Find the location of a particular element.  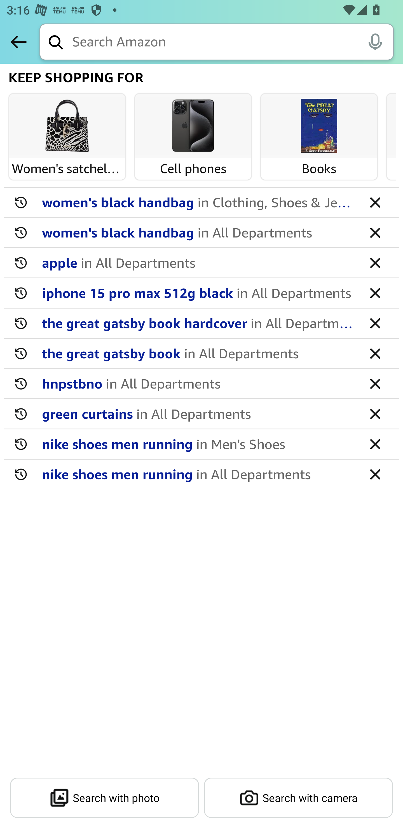

Search Amazon is located at coordinates (233, 43).